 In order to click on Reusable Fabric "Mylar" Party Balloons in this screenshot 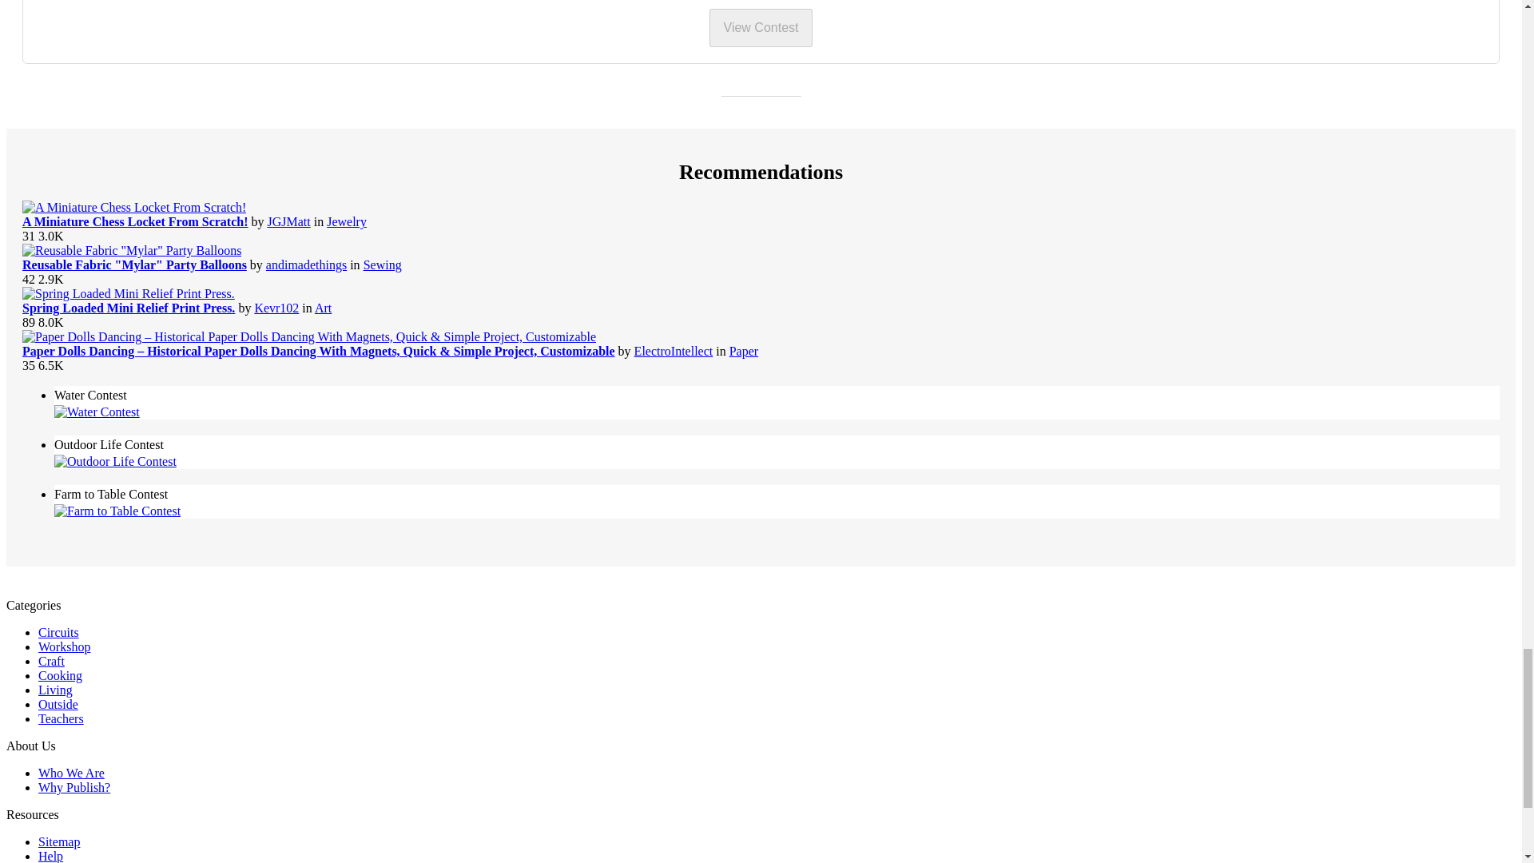, I will do `click(134, 264)`.